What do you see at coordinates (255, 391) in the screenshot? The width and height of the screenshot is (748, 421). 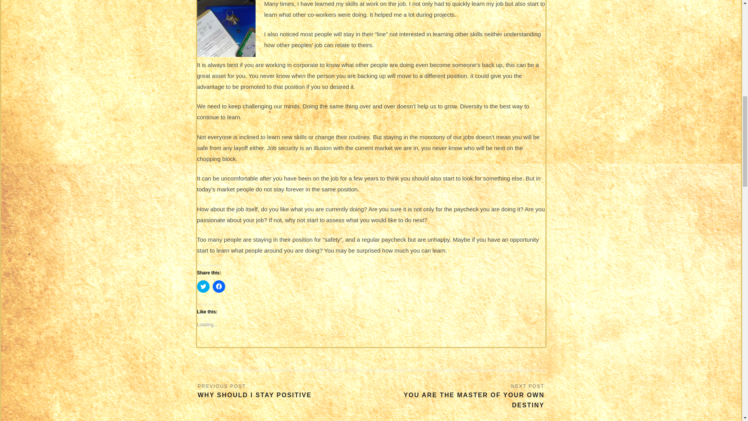 I see `WHY SHOULD I STAY POSITIVE` at bounding box center [255, 391].